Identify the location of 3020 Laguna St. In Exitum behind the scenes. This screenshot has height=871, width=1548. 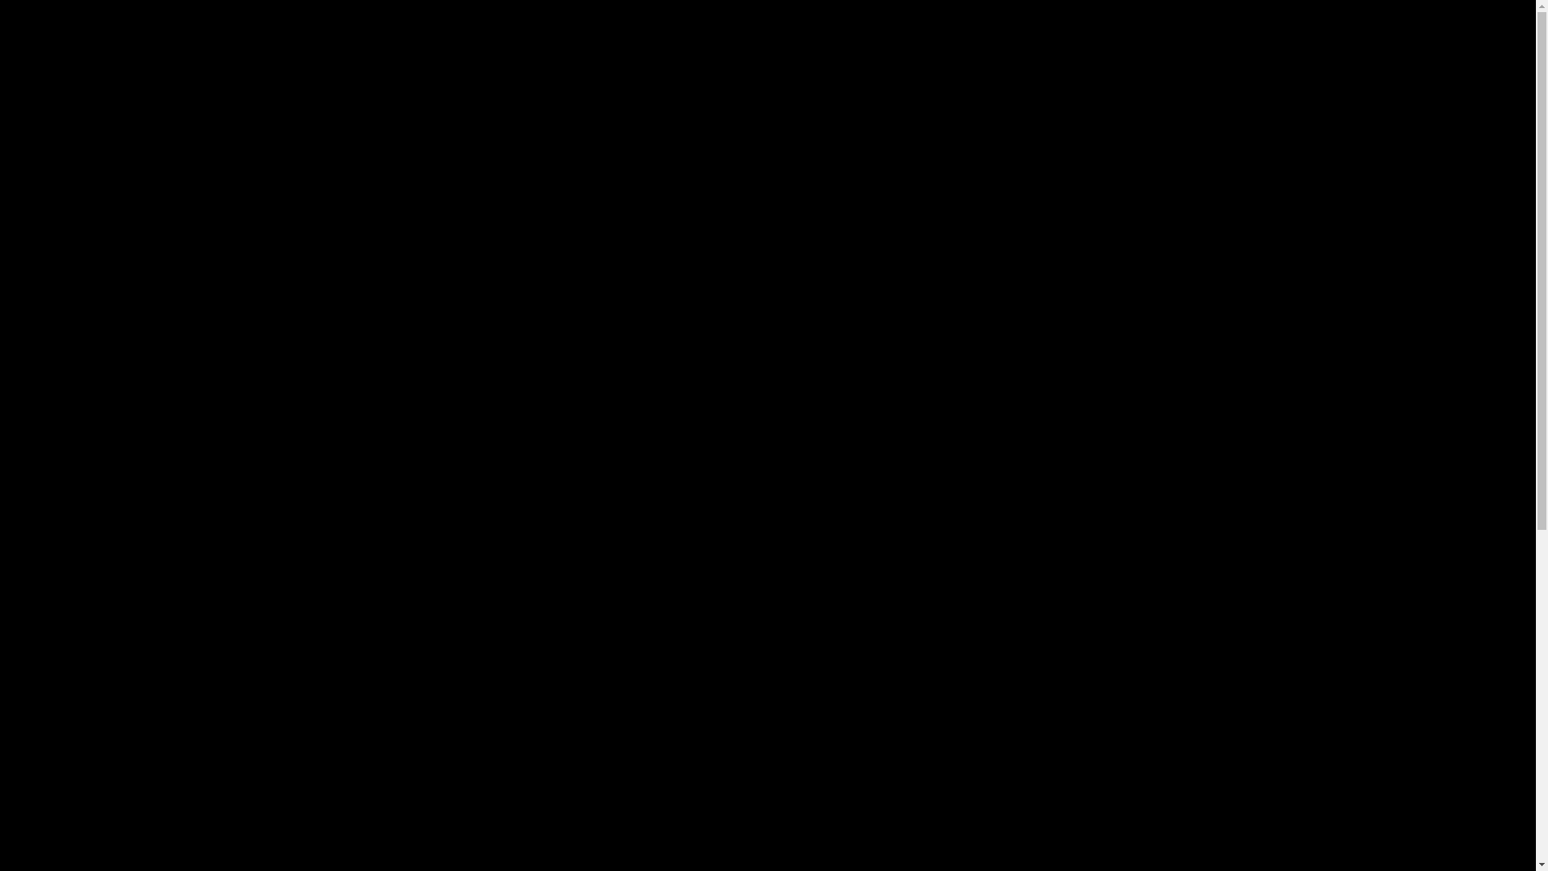
(1025, 363).